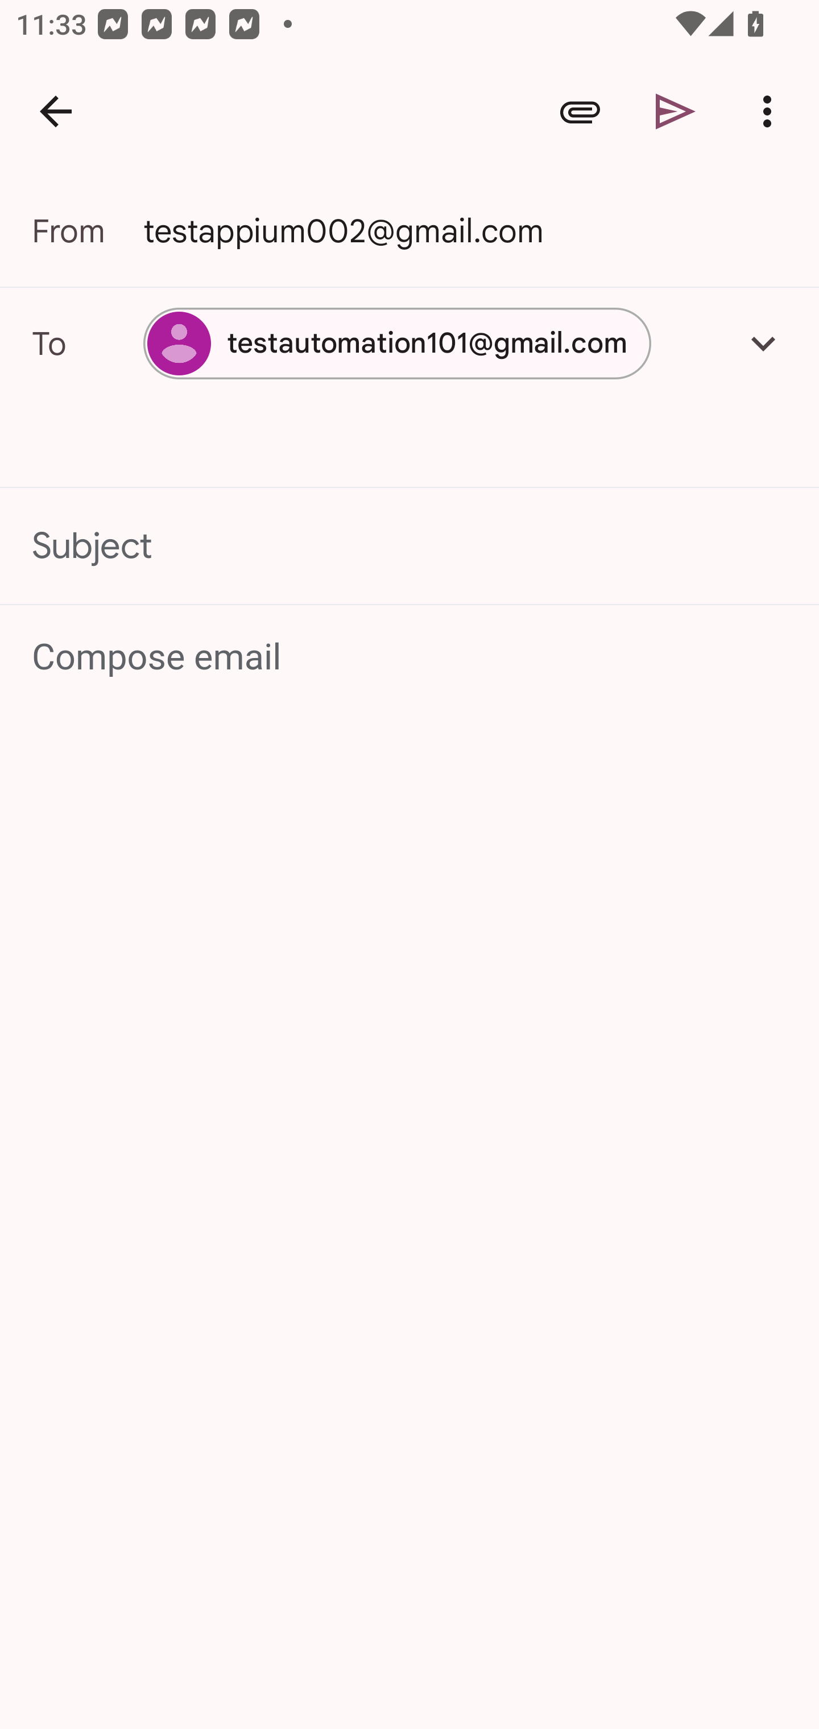 Image resolution: width=819 pixels, height=1729 pixels. What do you see at coordinates (676, 111) in the screenshot?
I see `Send` at bounding box center [676, 111].